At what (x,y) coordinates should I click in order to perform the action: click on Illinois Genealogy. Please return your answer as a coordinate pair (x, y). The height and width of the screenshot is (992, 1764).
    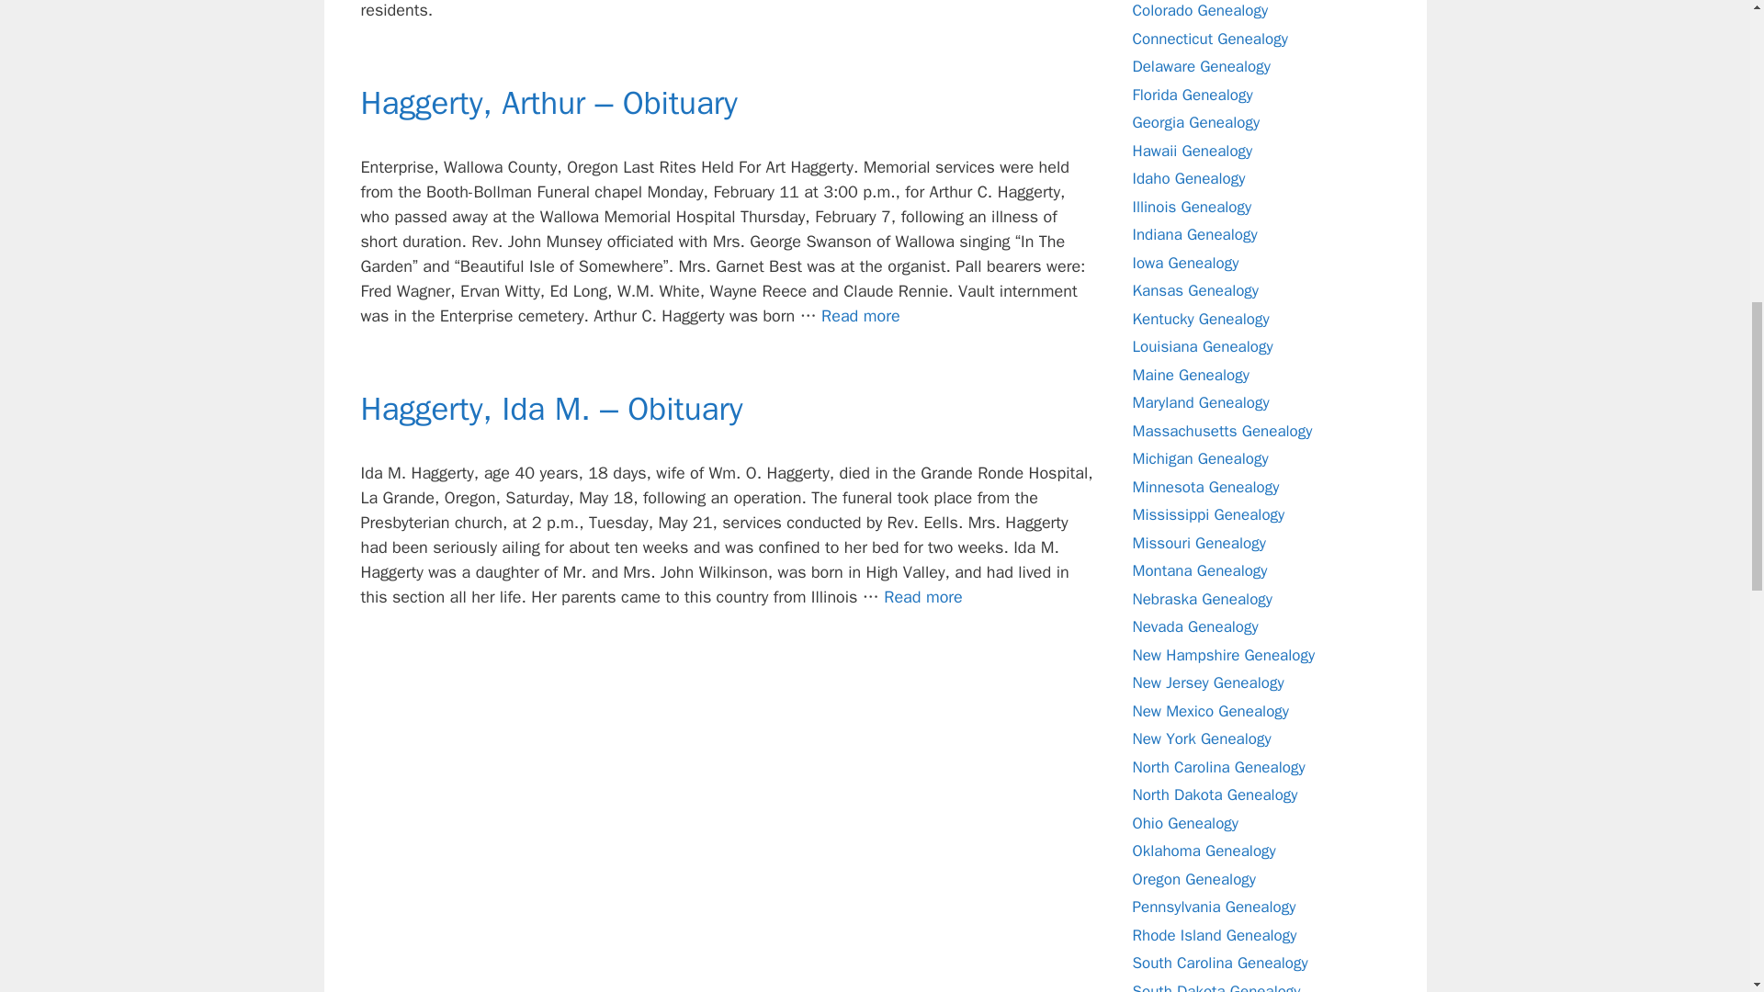
    Looking at the image, I should click on (1191, 207).